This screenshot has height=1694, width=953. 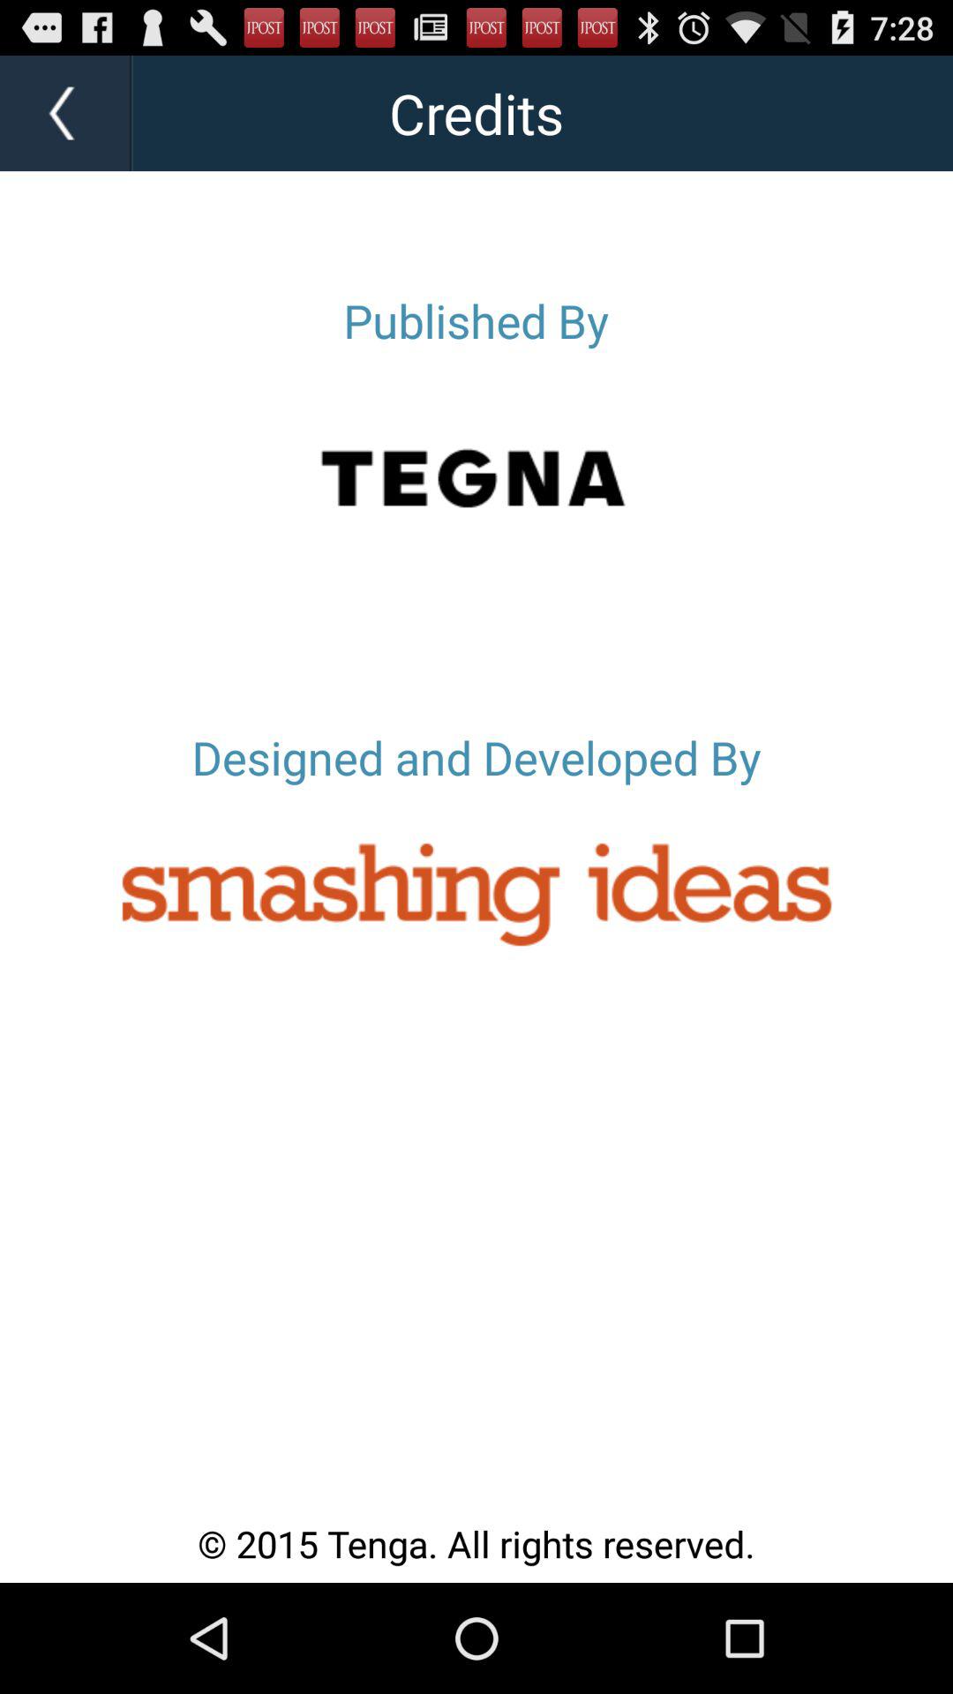 I want to click on go back, so click(x=66, y=113).